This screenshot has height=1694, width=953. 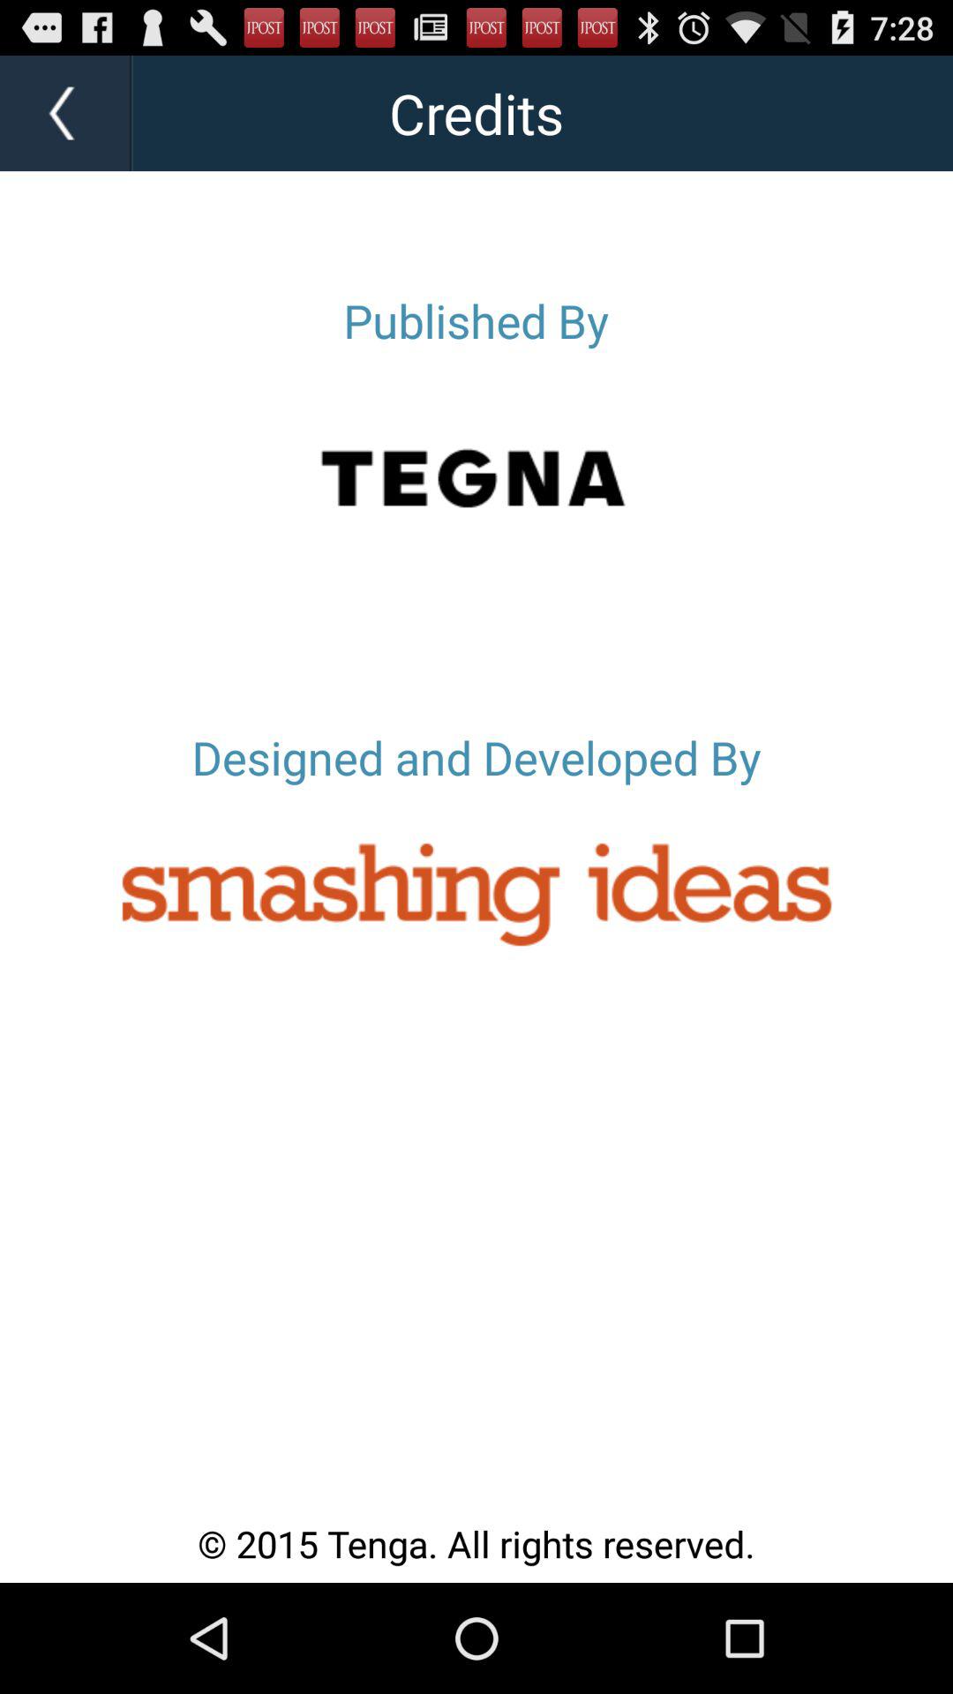 I want to click on go back, so click(x=66, y=113).